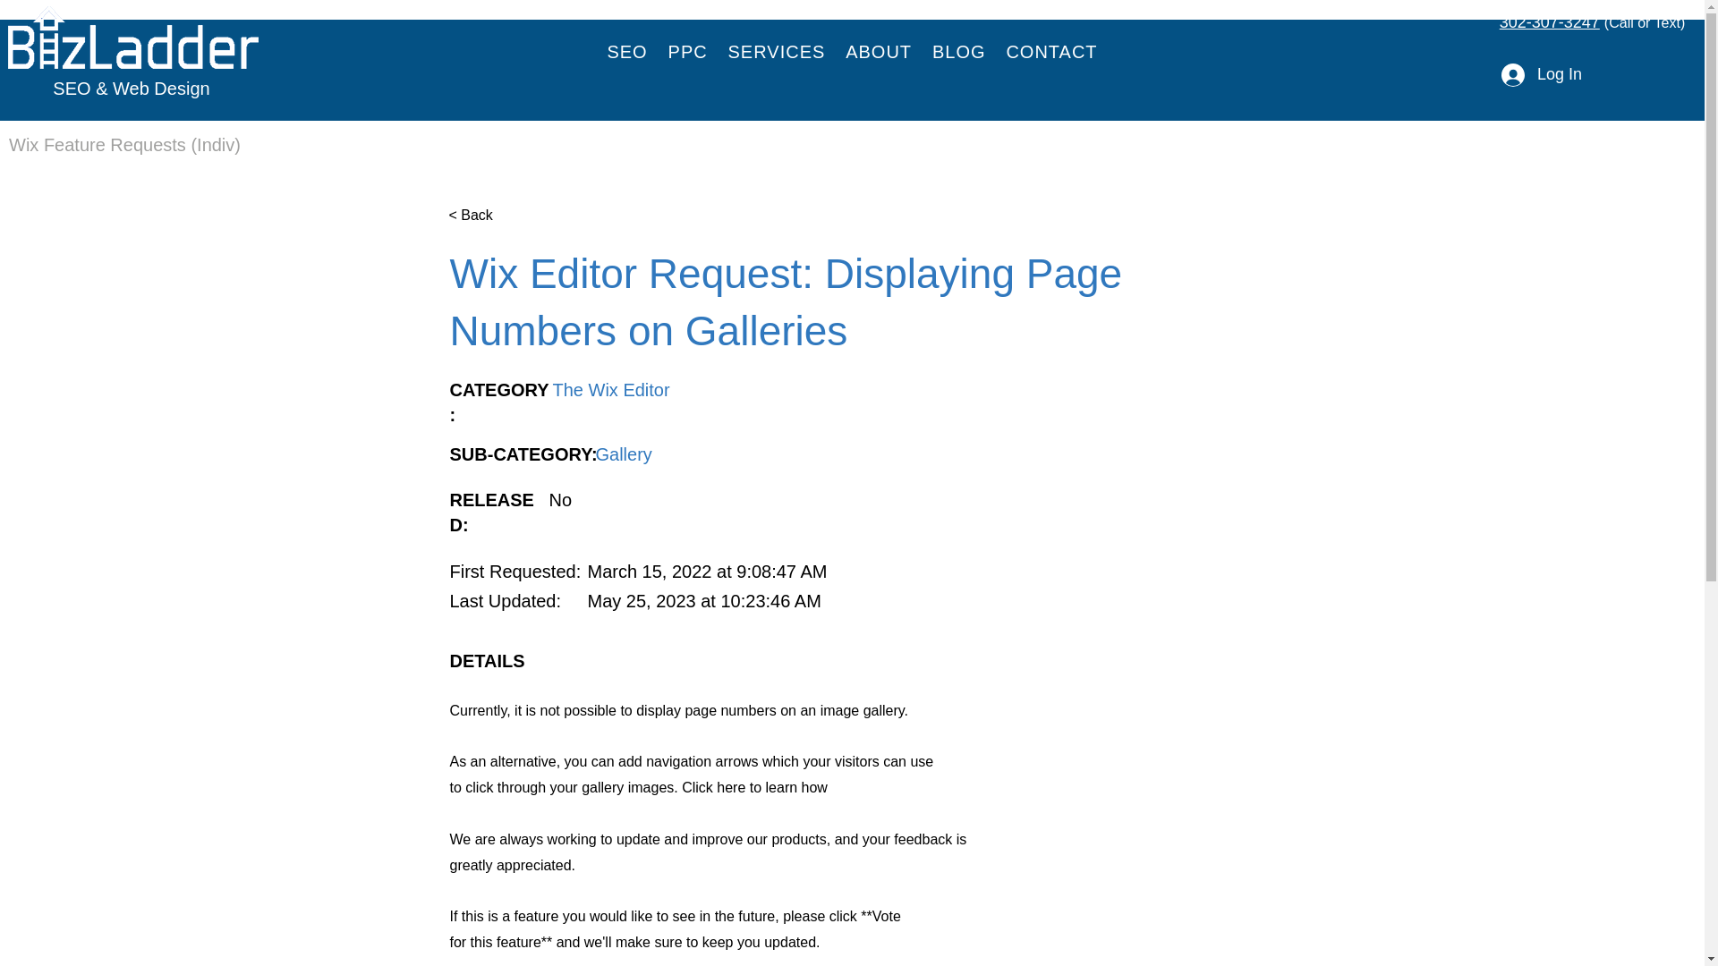  I want to click on CONTACT, so click(1052, 52).